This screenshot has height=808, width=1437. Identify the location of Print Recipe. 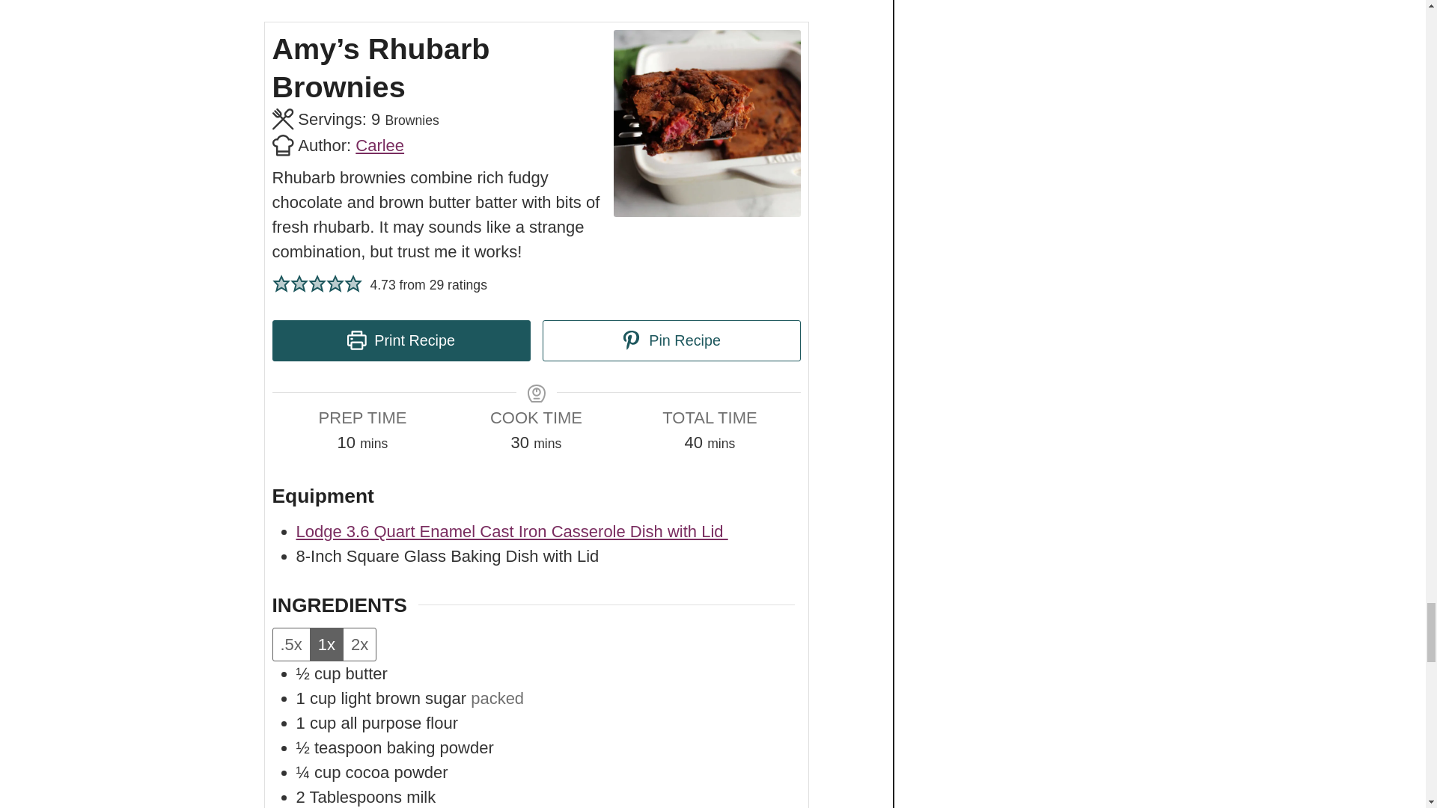
(401, 340).